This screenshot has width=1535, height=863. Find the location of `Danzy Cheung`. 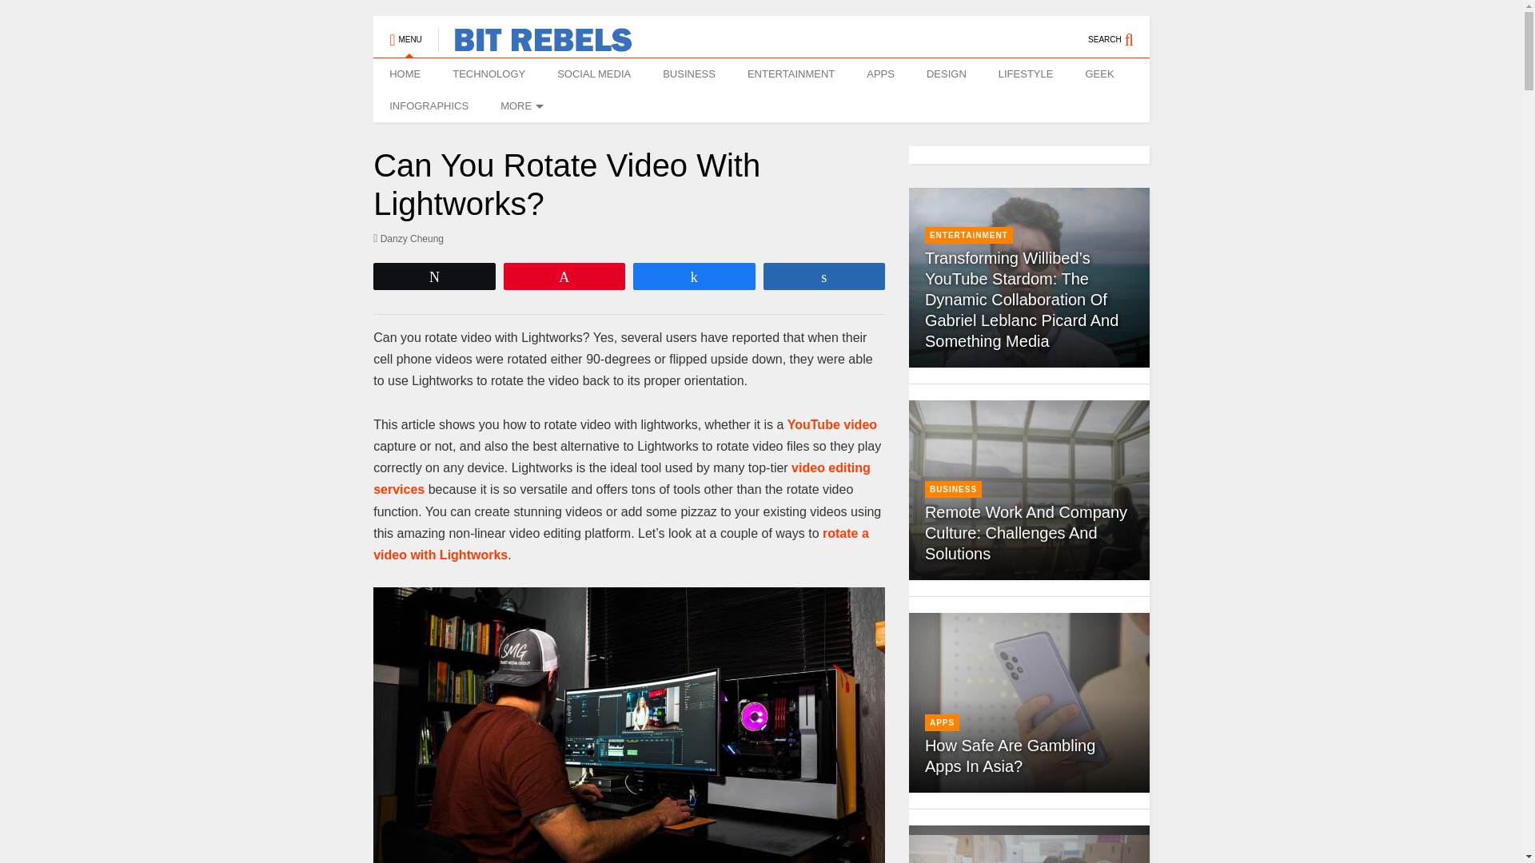

Danzy Cheung is located at coordinates (408, 238).